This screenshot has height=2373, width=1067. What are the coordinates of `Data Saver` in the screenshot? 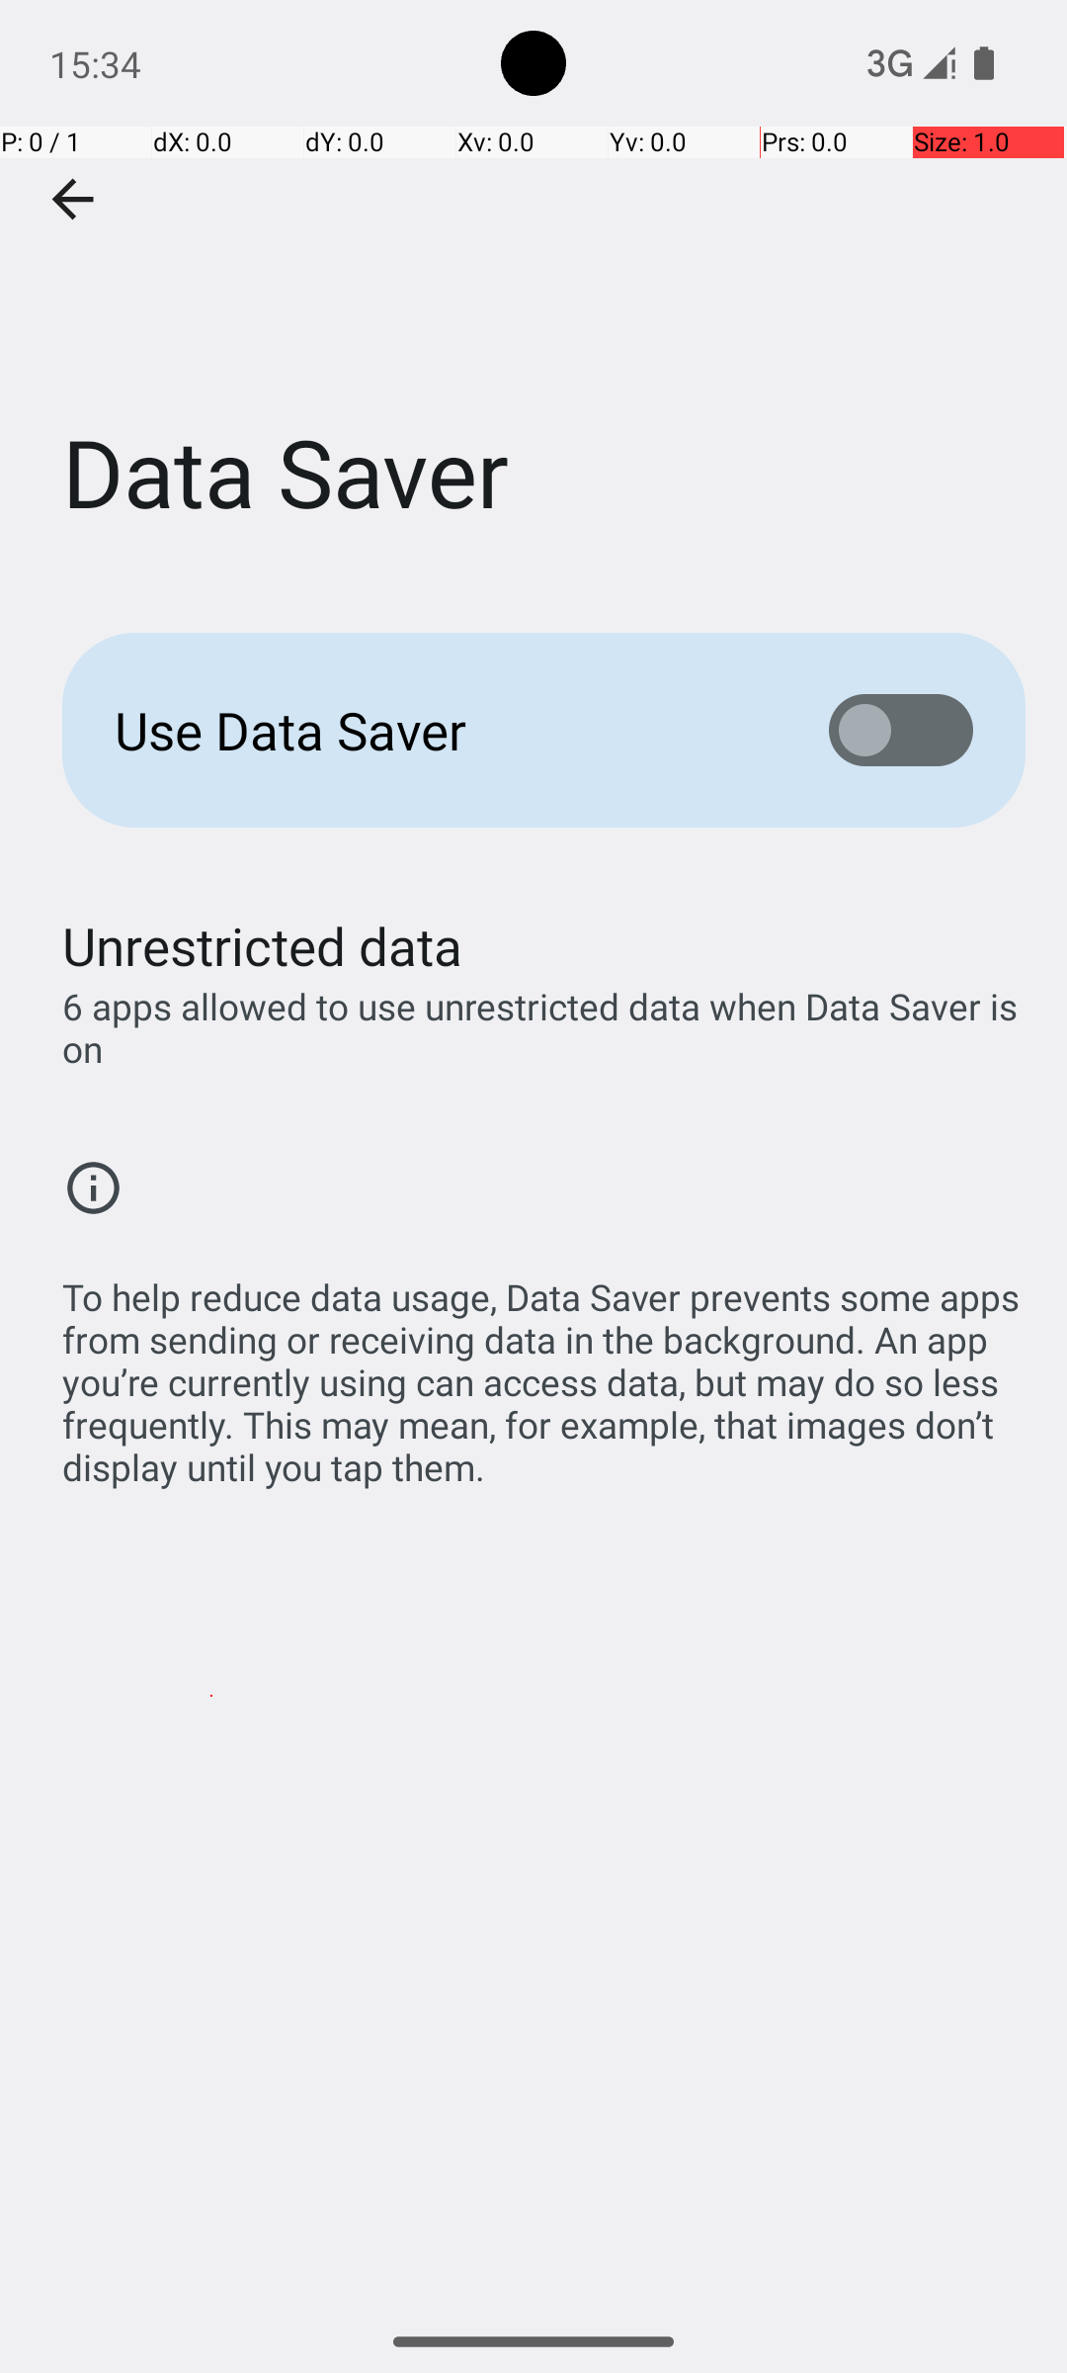 It's located at (533, 296).